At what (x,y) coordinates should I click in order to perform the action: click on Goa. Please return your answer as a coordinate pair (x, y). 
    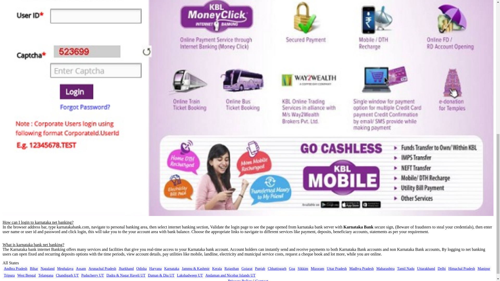
    Looking at the image, I should click on (292, 269).